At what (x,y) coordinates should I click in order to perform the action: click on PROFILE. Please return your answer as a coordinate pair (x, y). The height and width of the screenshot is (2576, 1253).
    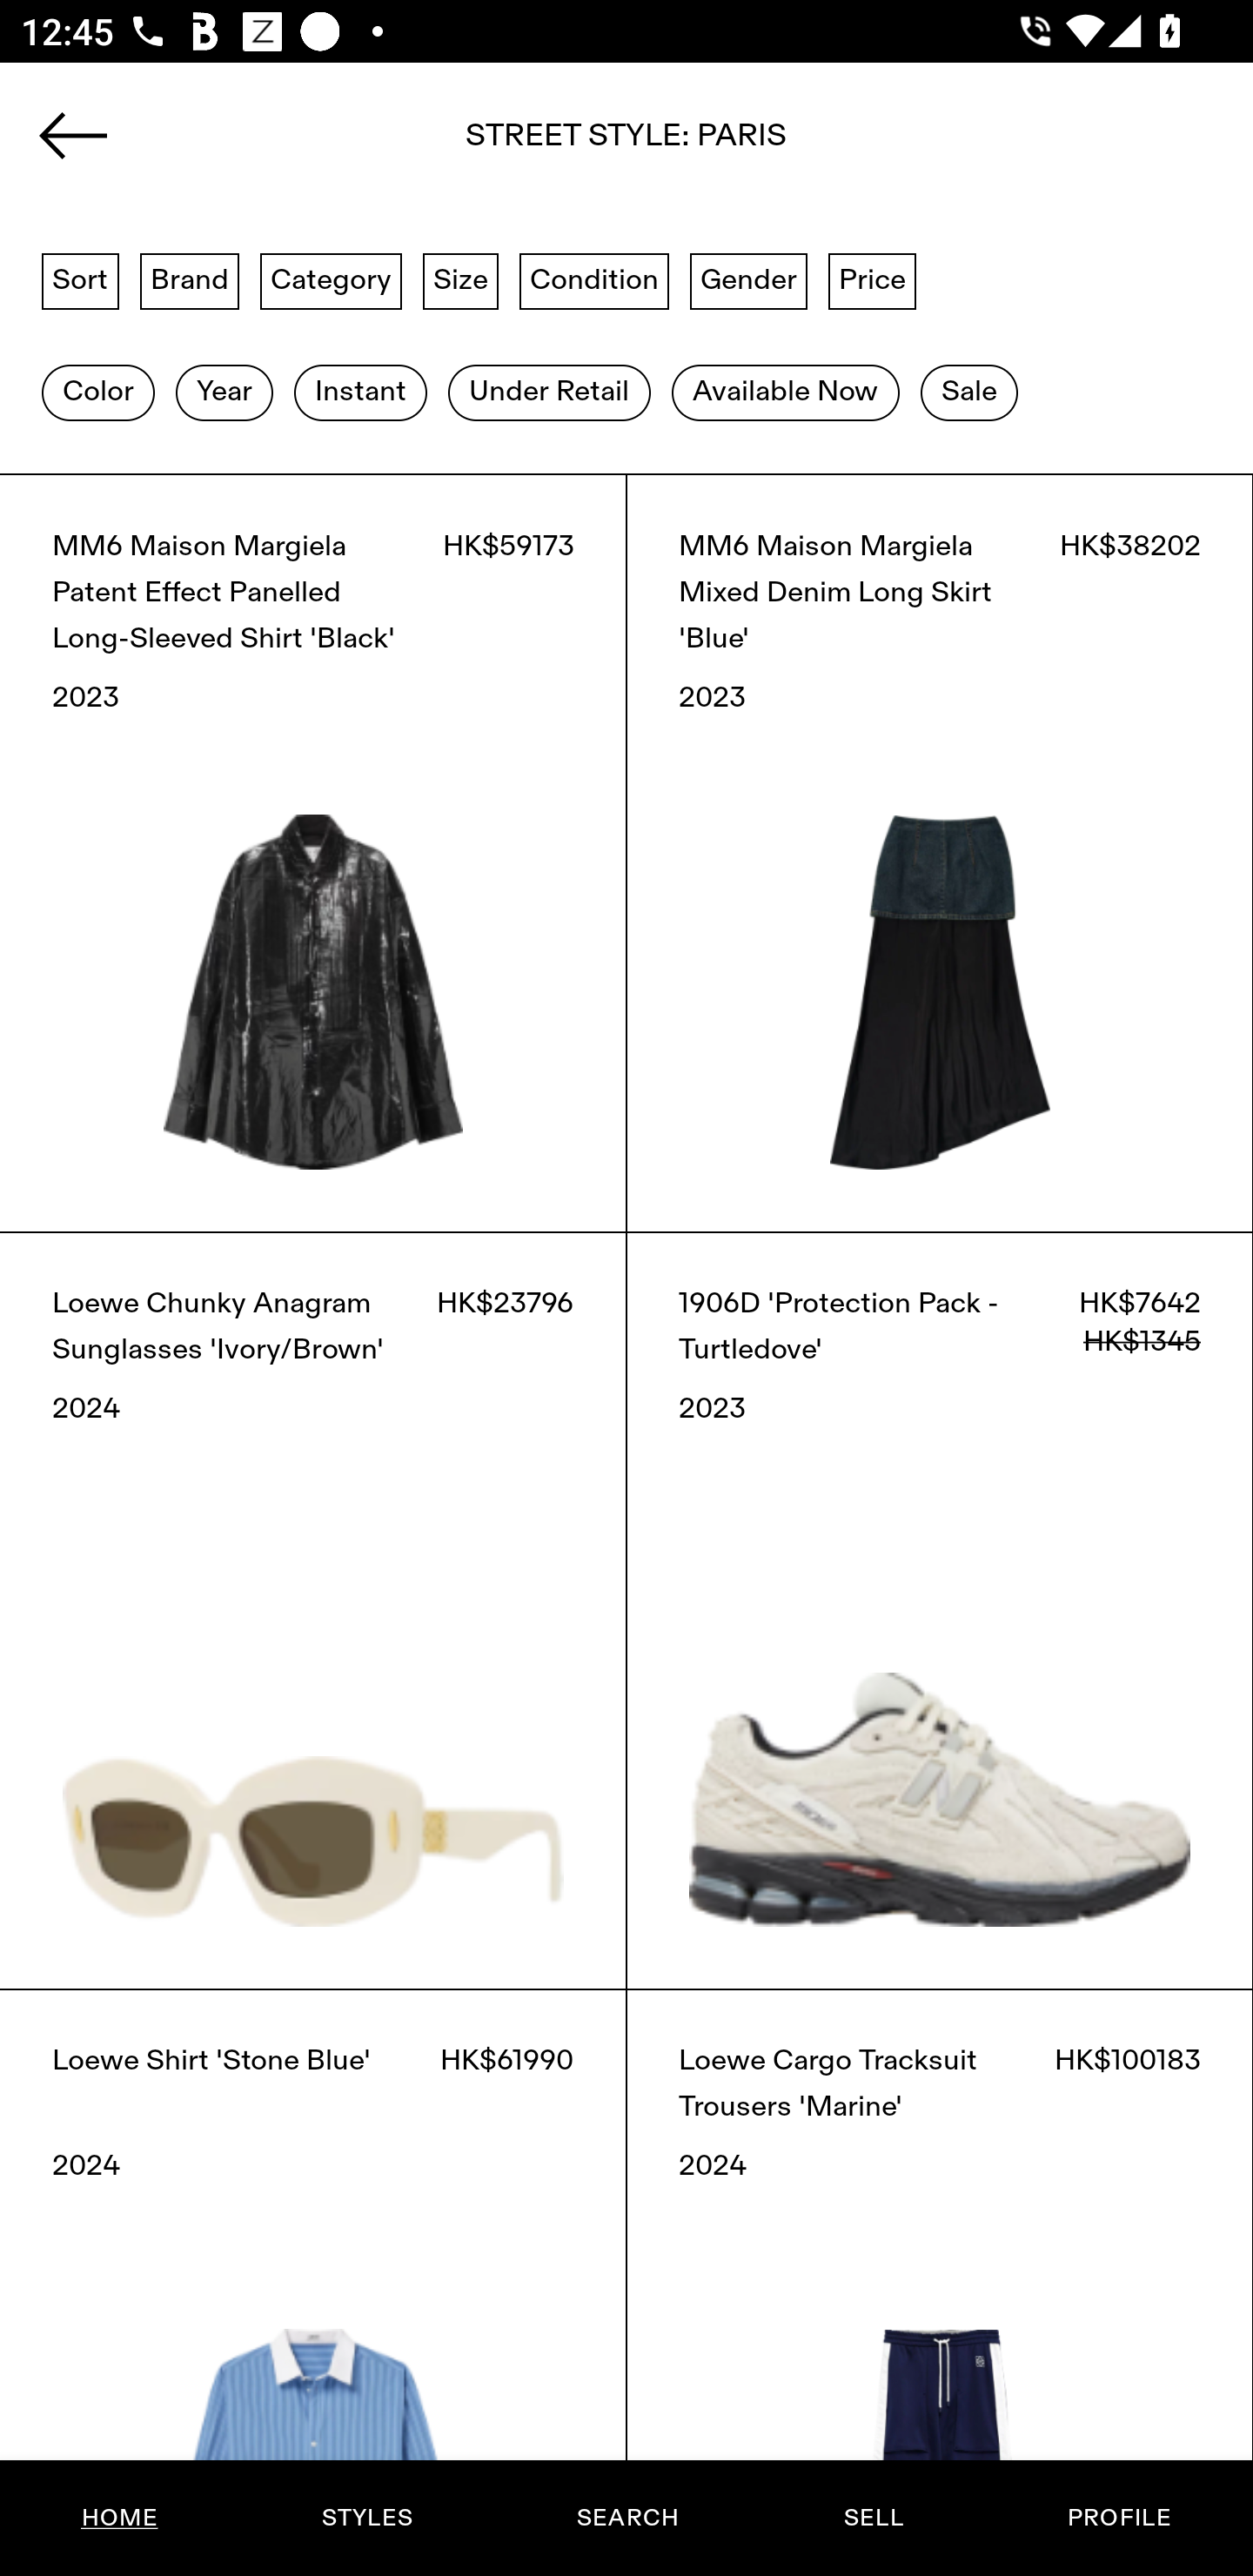
    Looking at the image, I should click on (1119, 2518).